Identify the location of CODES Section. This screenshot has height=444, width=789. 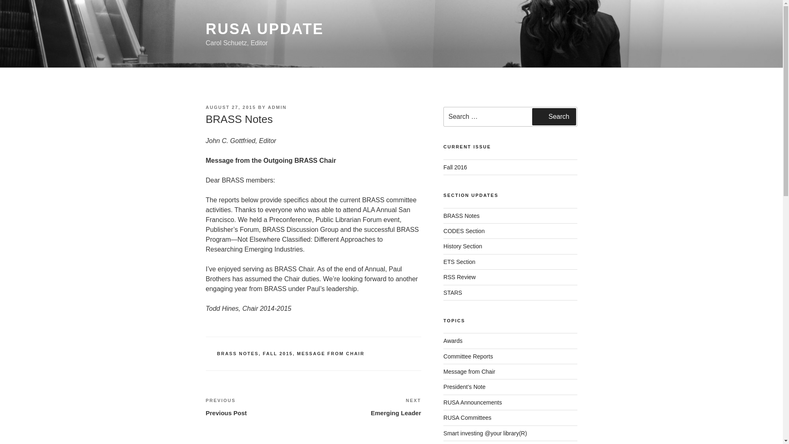
(554, 117).